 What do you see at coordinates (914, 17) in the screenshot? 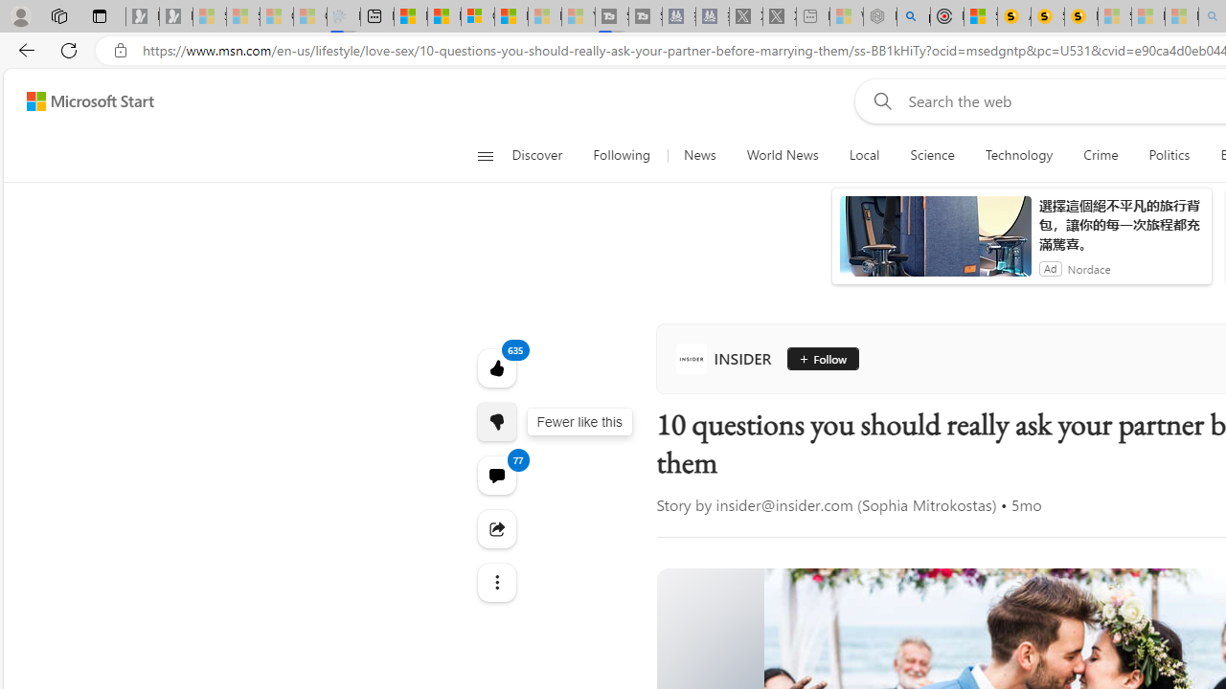
I see `poe - Search` at bounding box center [914, 17].